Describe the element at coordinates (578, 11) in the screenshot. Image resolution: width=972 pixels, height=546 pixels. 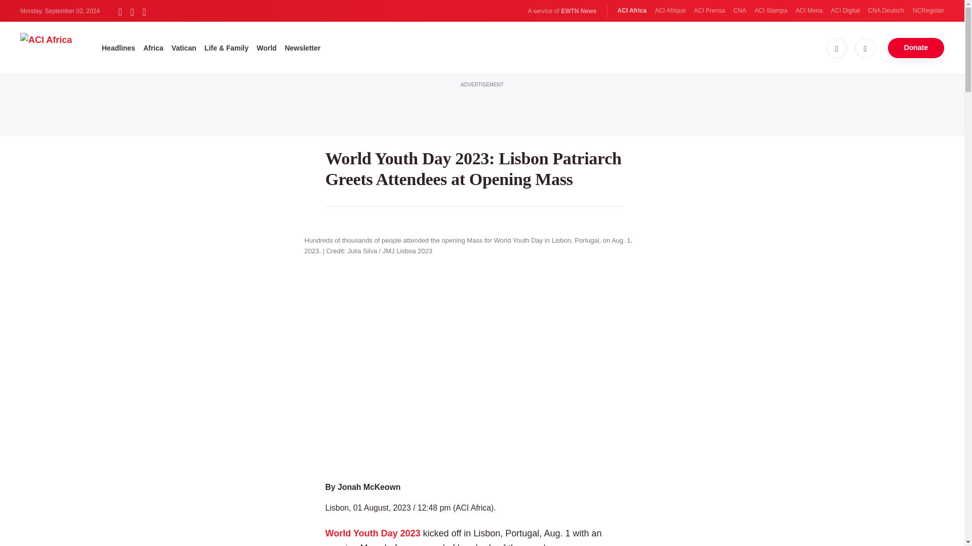
I see `EWTN News` at that location.